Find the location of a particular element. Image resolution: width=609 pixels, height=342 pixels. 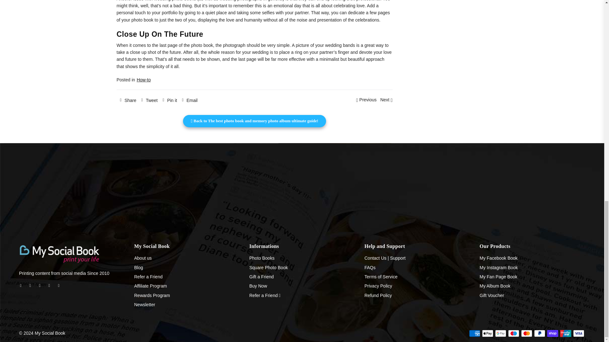

Pin on Pinterest is located at coordinates (169, 100).